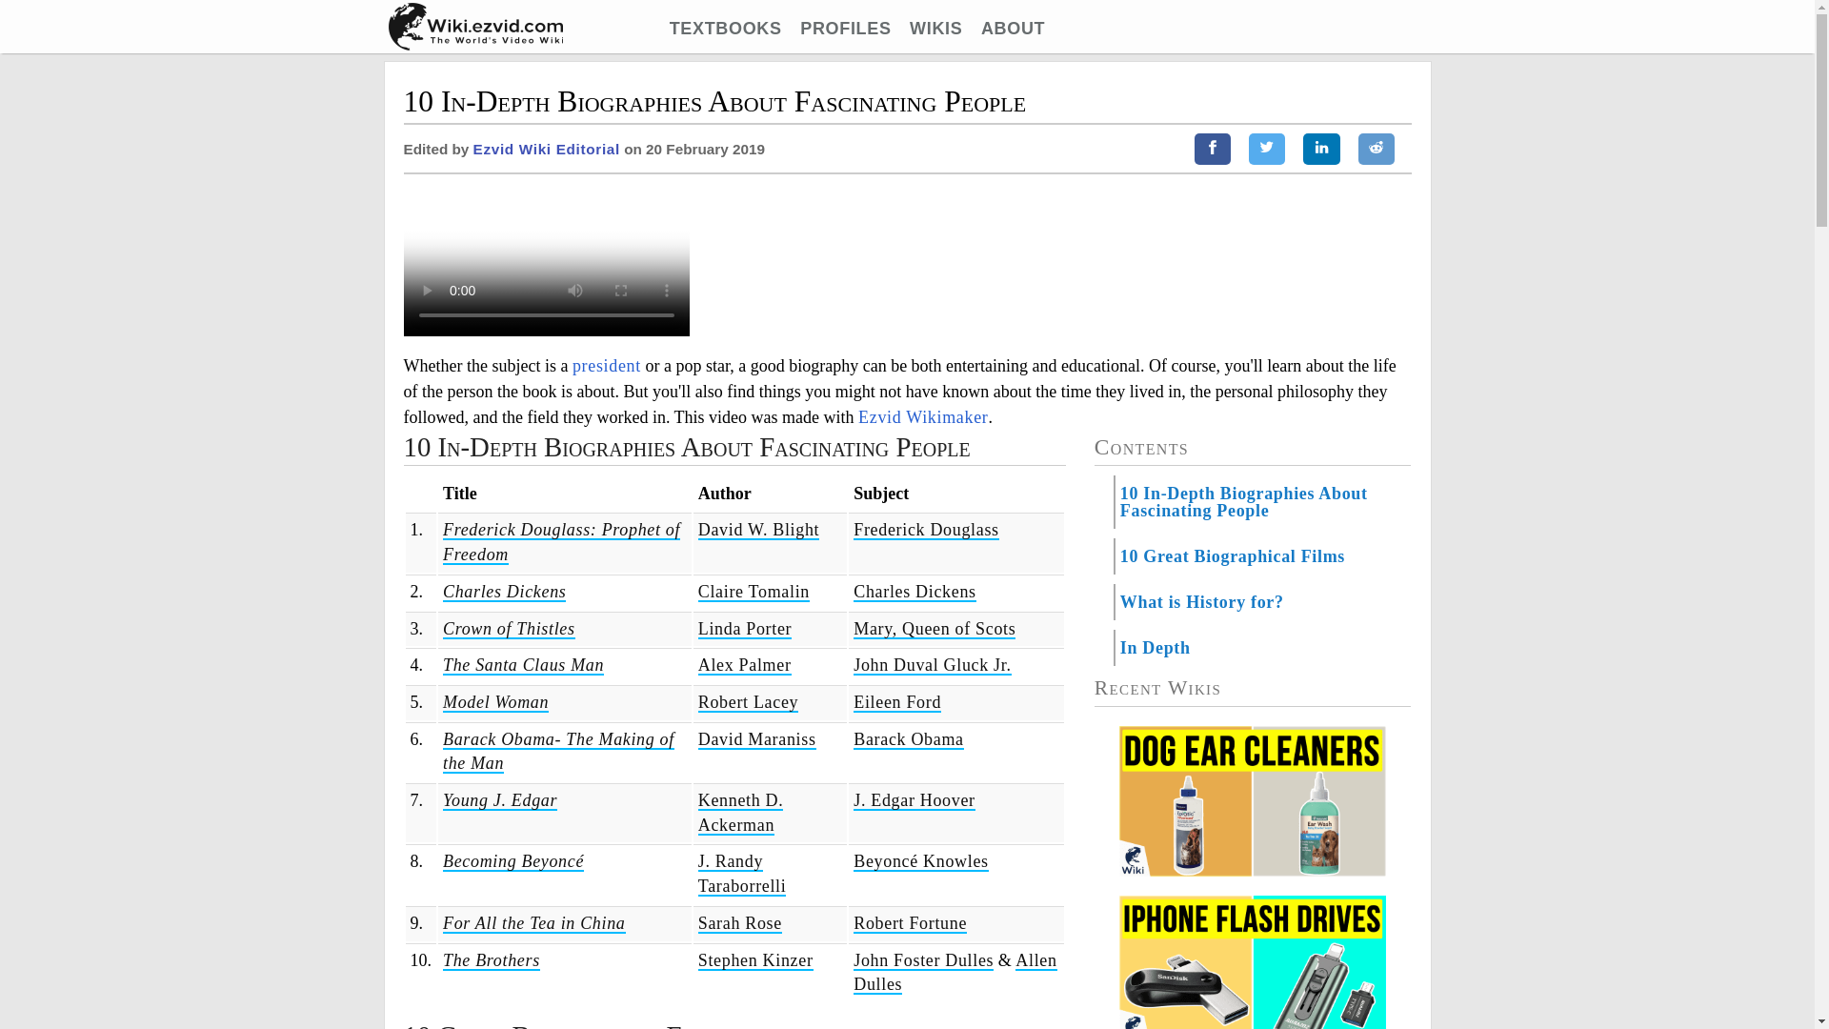  Describe the element at coordinates (606, 366) in the screenshot. I see `president` at that location.